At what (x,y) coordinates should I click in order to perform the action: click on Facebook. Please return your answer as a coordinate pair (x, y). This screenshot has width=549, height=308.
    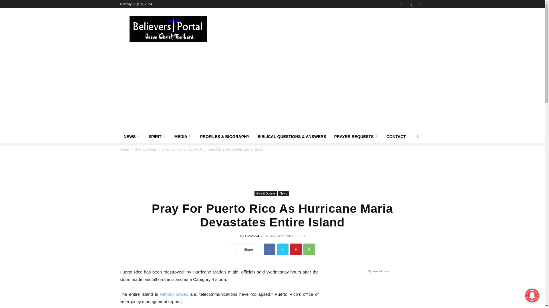
    Looking at the image, I should click on (402, 4).